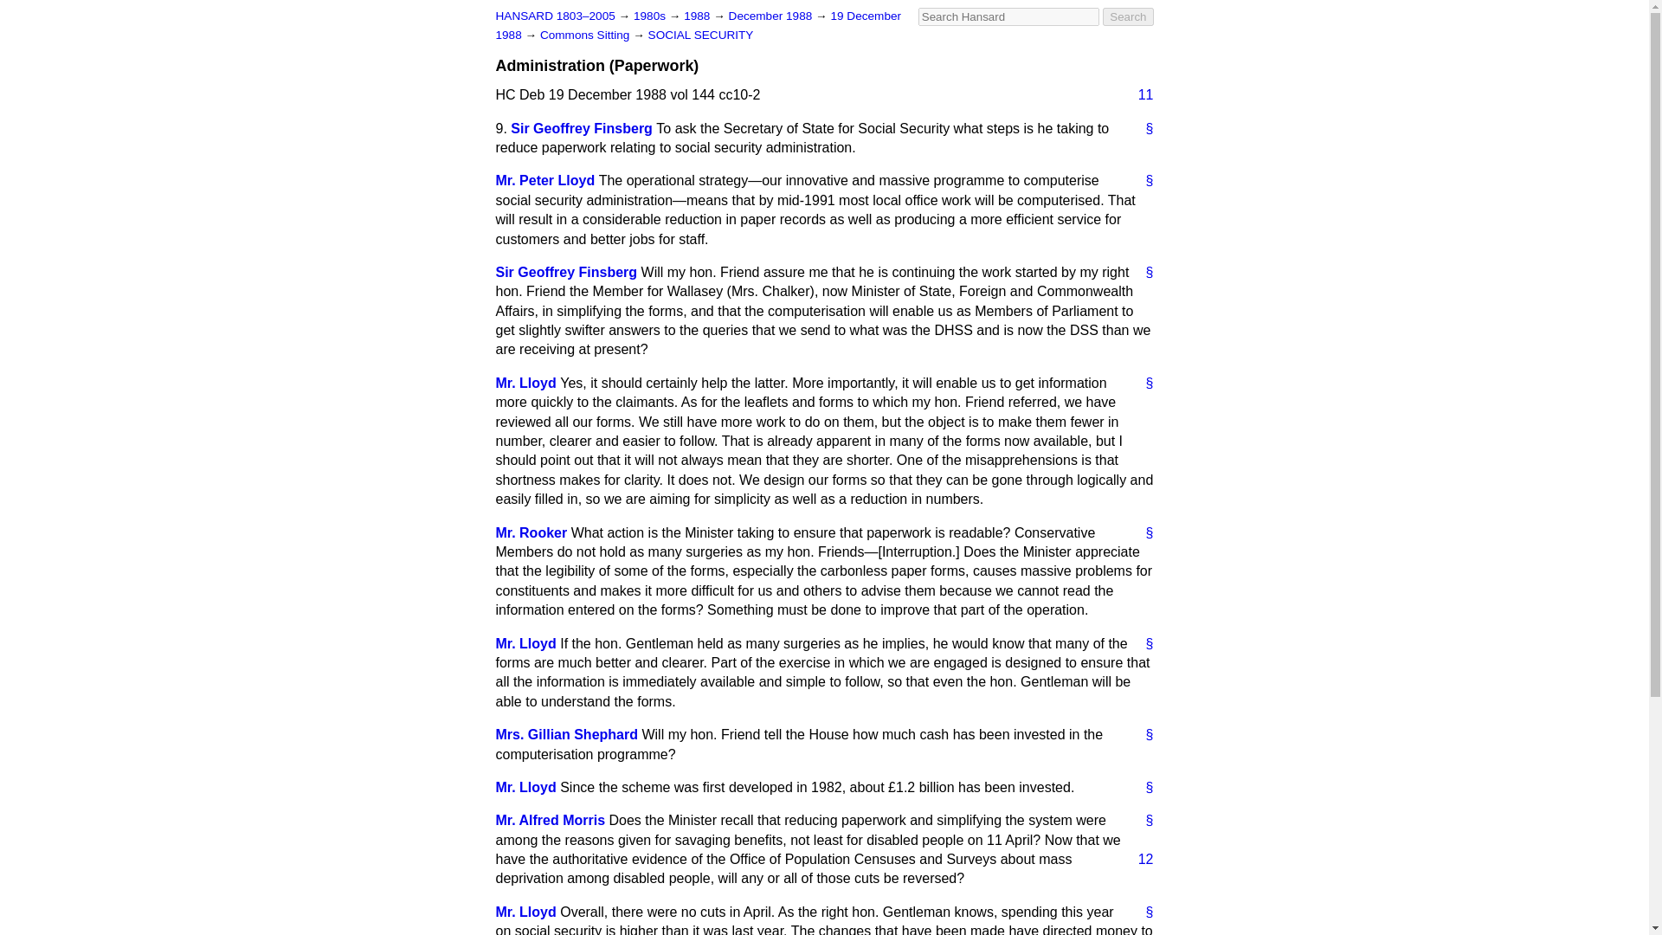 This screenshot has width=1662, height=935. I want to click on Sir Peter Lloyd, so click(525, 643).